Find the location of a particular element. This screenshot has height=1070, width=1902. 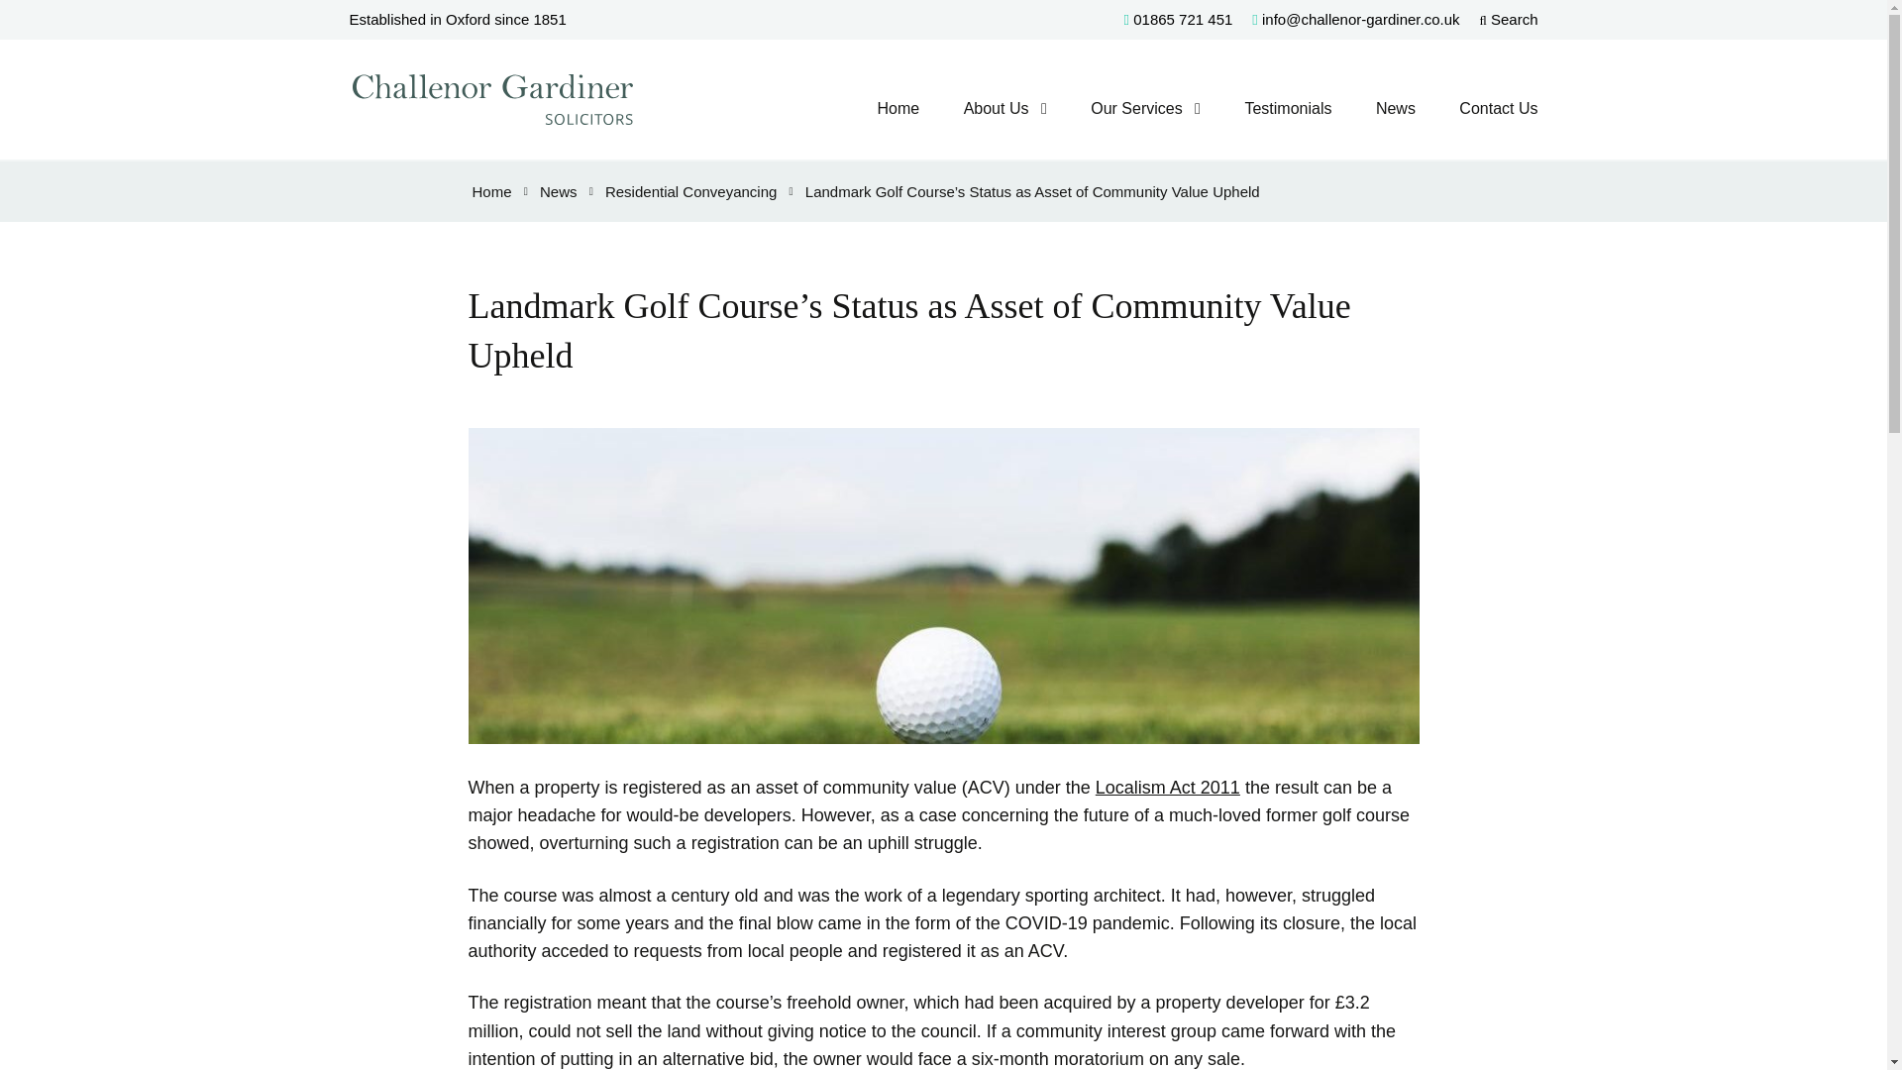

Contact Us is located at coordinates (1498, 109).